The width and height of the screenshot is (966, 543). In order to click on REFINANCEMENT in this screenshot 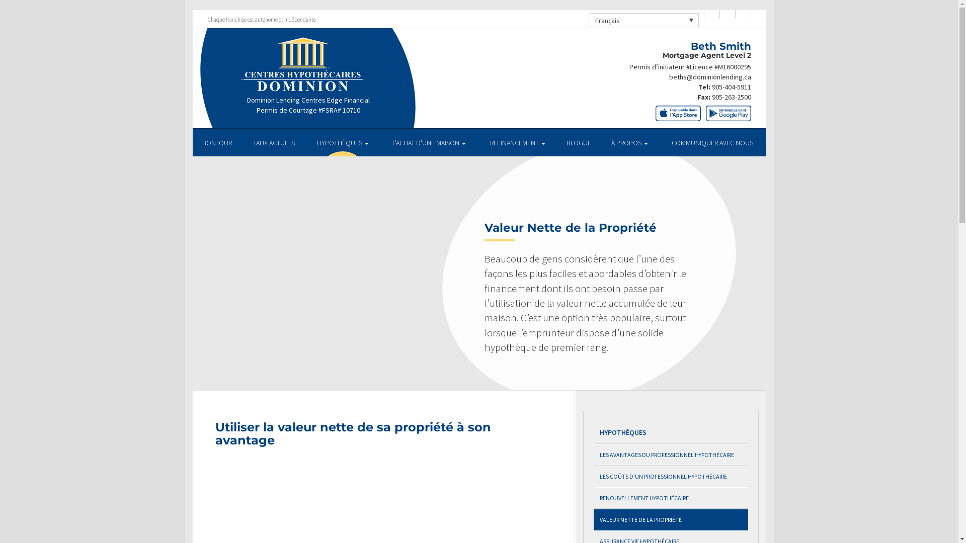, I will do `click(518, 143)`.